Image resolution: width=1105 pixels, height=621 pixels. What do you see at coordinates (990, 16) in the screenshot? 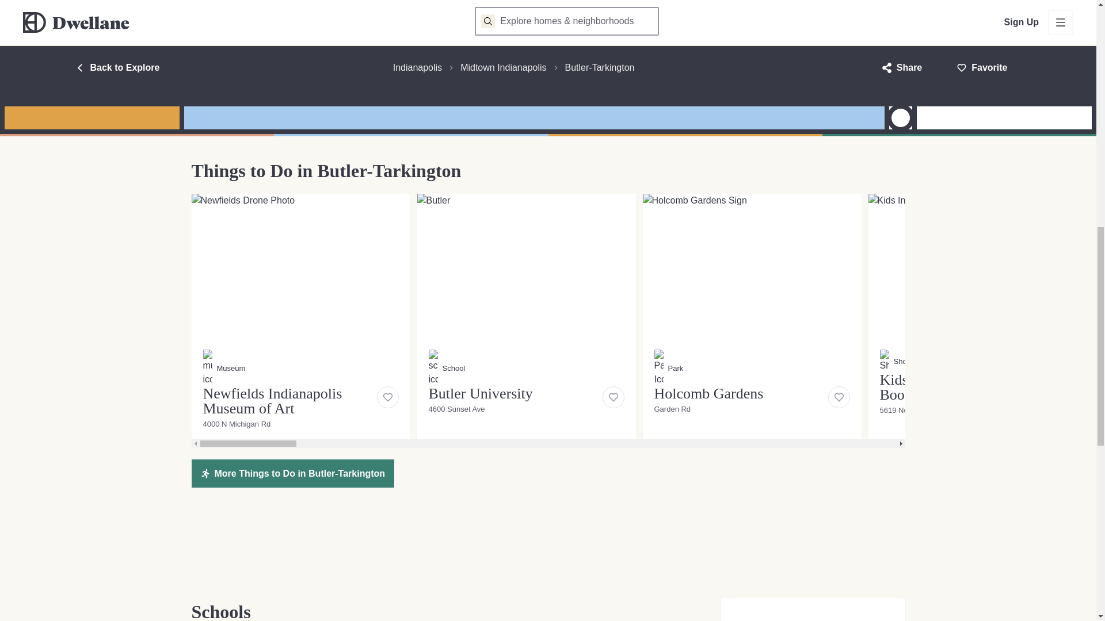
I see `Byrne's Grilled Pizza` at bounding box center [990, 16].